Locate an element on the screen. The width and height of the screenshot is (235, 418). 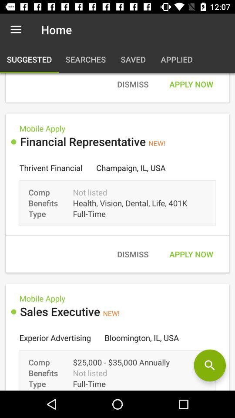
select the first option which is below dismiss on a page is located at coordinates (117, 193).